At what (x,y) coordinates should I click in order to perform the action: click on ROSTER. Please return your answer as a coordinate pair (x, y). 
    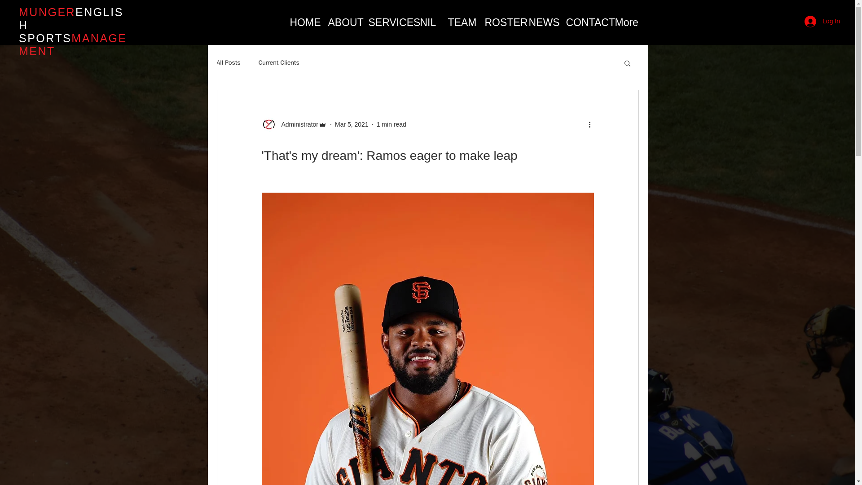
    Looking at the image, I should click on (499, 22).